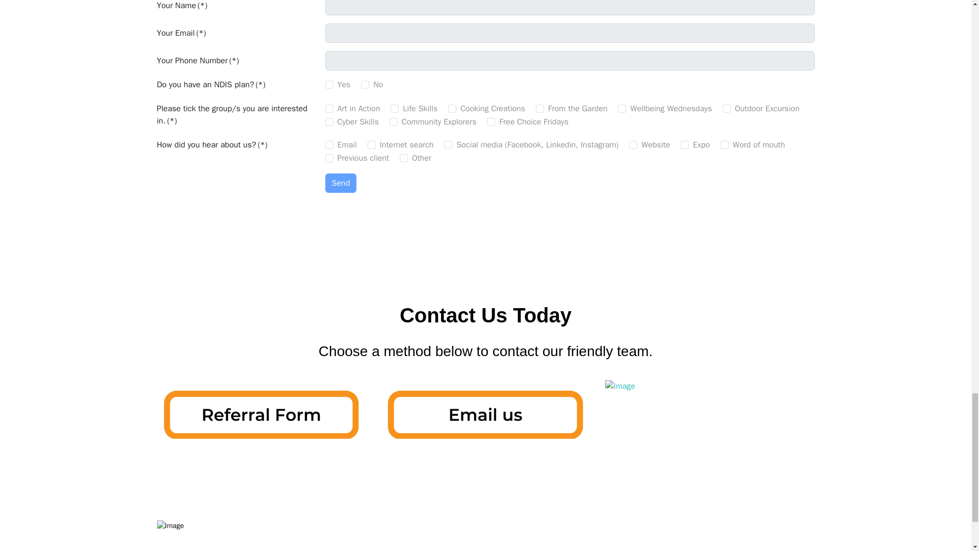 Image resolution: width=979 pixels, height=551 pixels. Describe the element at coordinates (633, 145) in the screenshot. I see `Website` at that location.